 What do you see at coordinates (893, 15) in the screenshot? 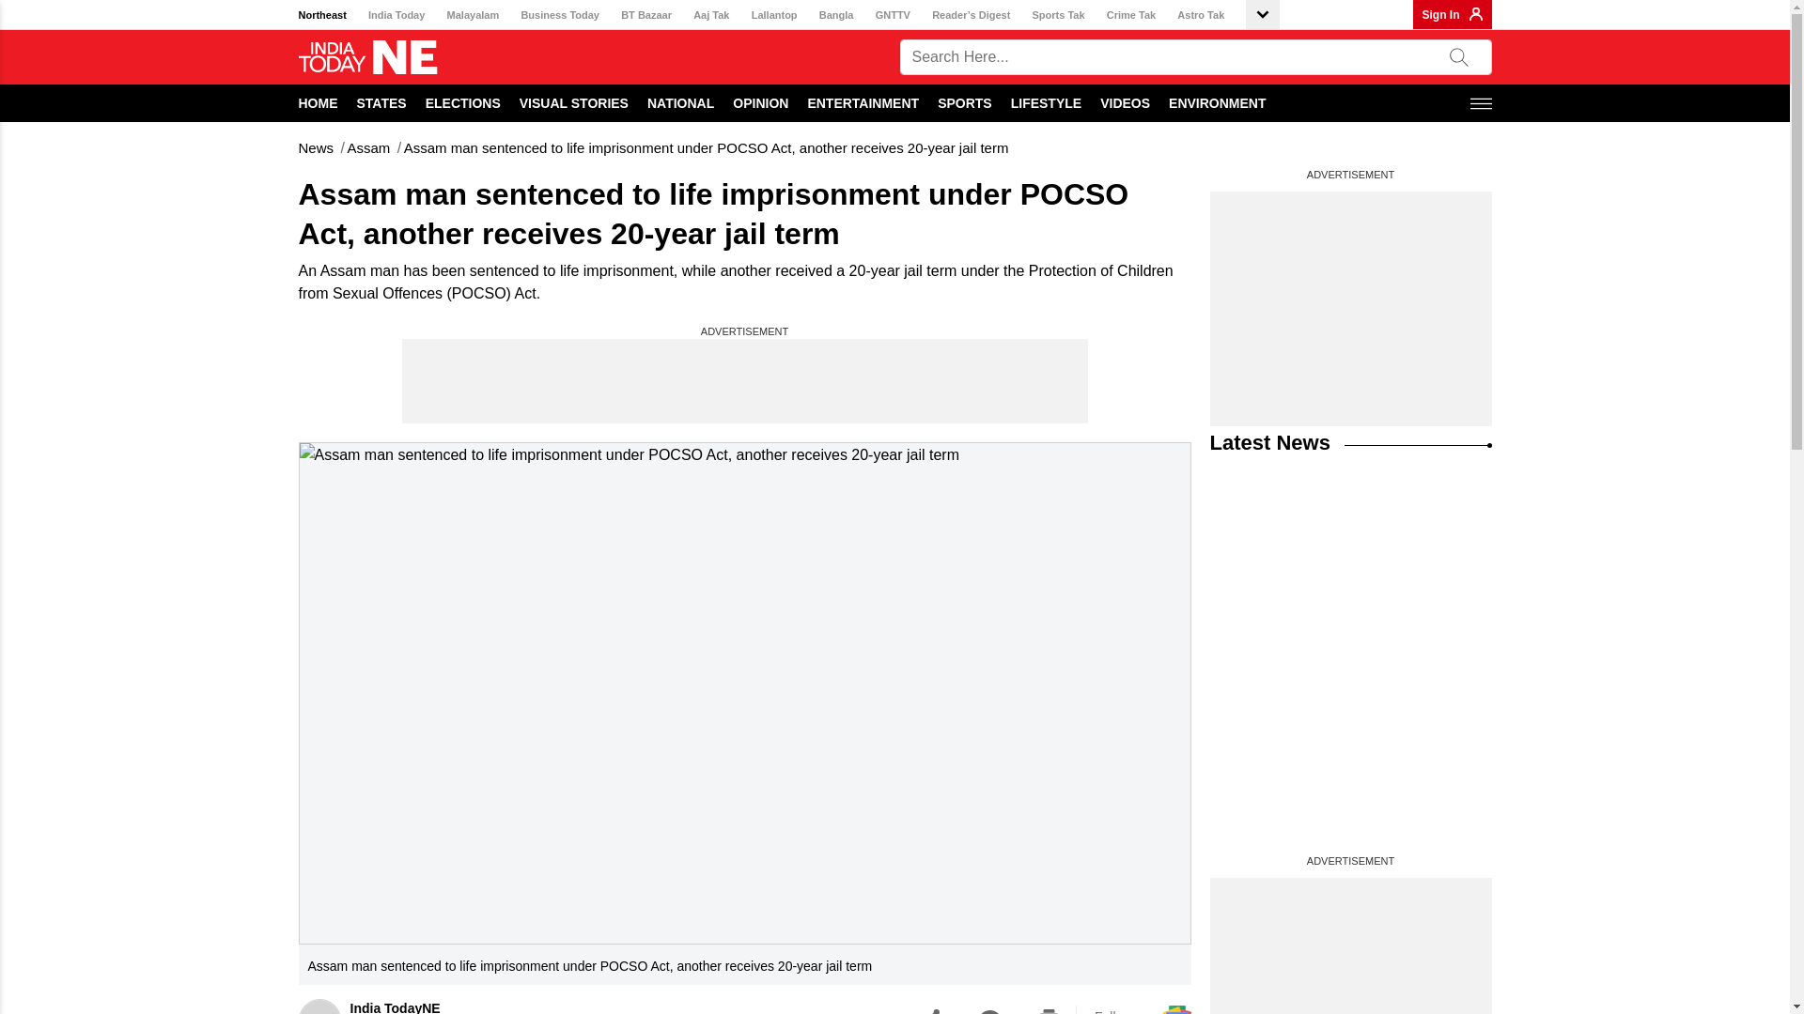
I see `GNTTV` at bounding box center [893, 15].